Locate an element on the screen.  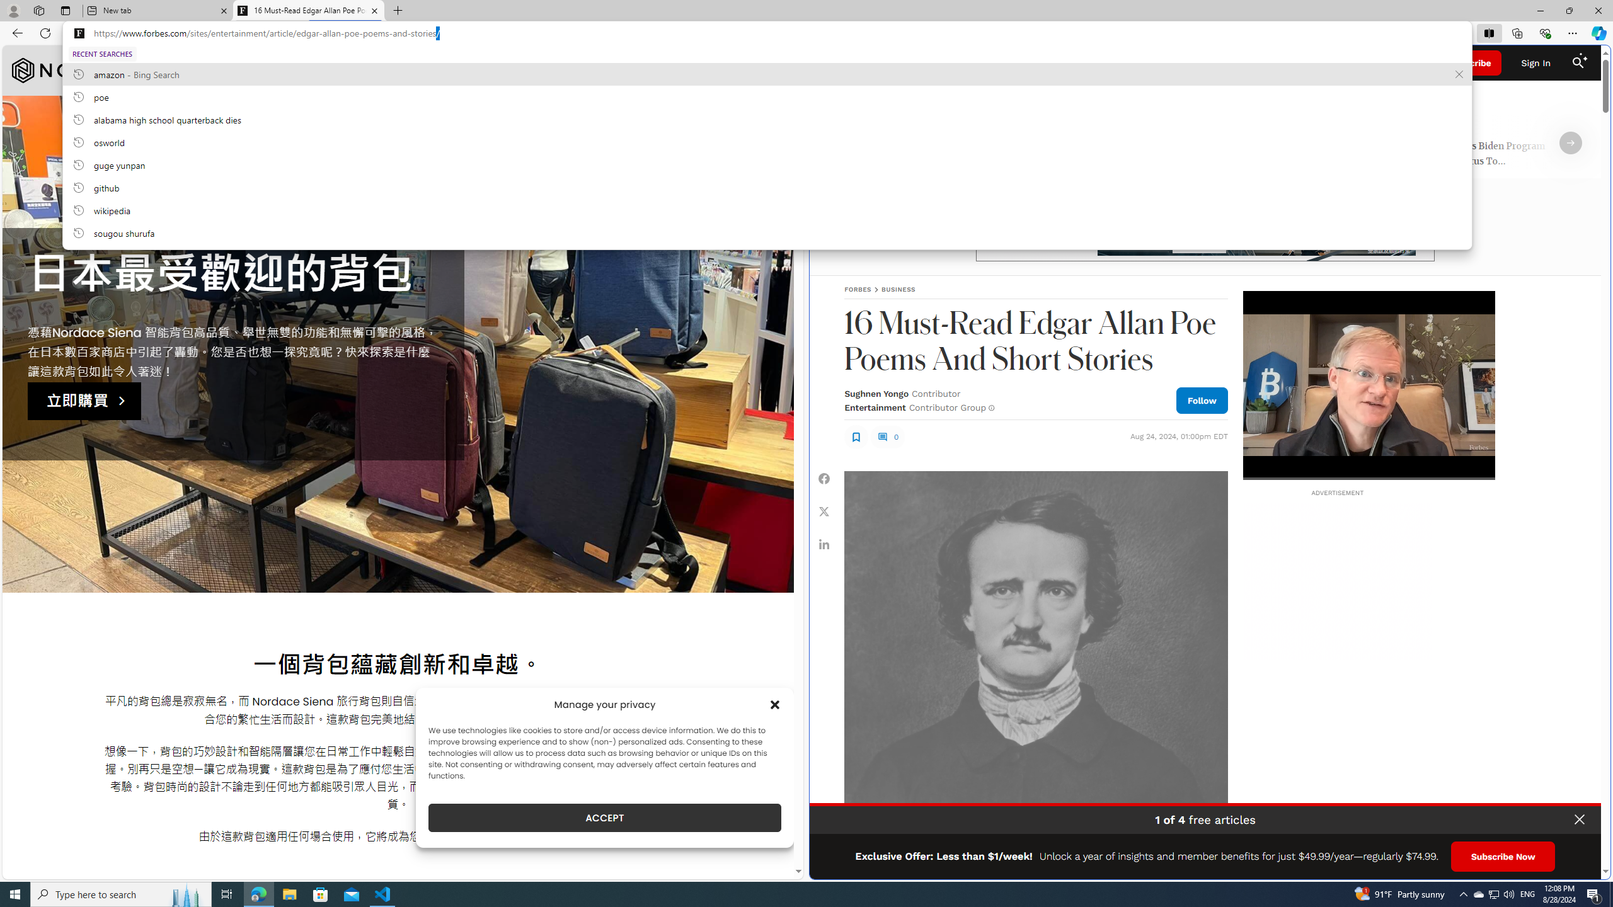
16 Must-Read Edgar Allan Poe Poems And Short Stories is located at coordinates (307, 11).